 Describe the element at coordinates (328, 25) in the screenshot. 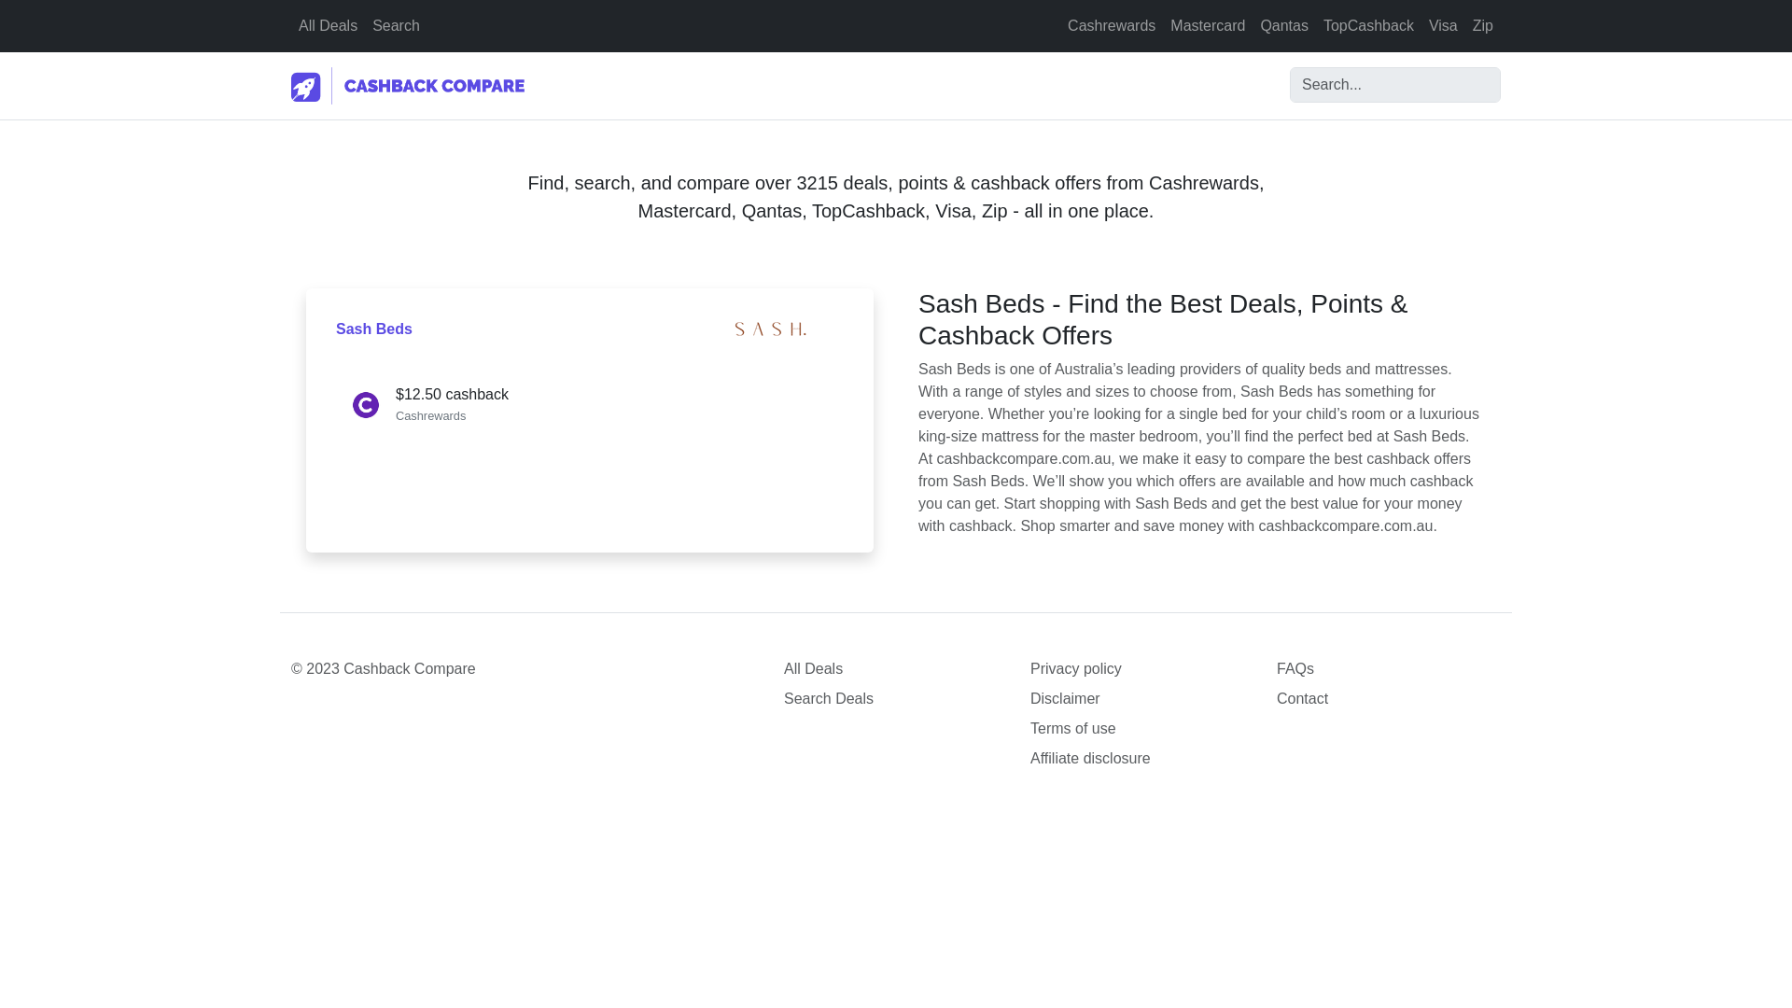

I see `All Deals` at that location.